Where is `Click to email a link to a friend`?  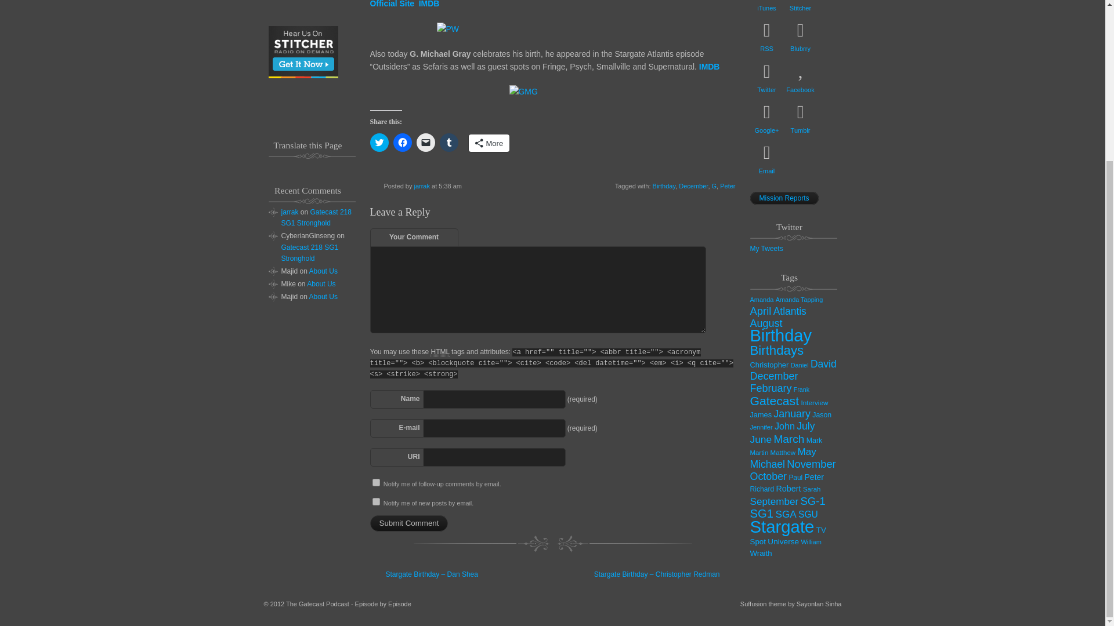
Click to email a link to a friend is located at coordinates (426, 143).